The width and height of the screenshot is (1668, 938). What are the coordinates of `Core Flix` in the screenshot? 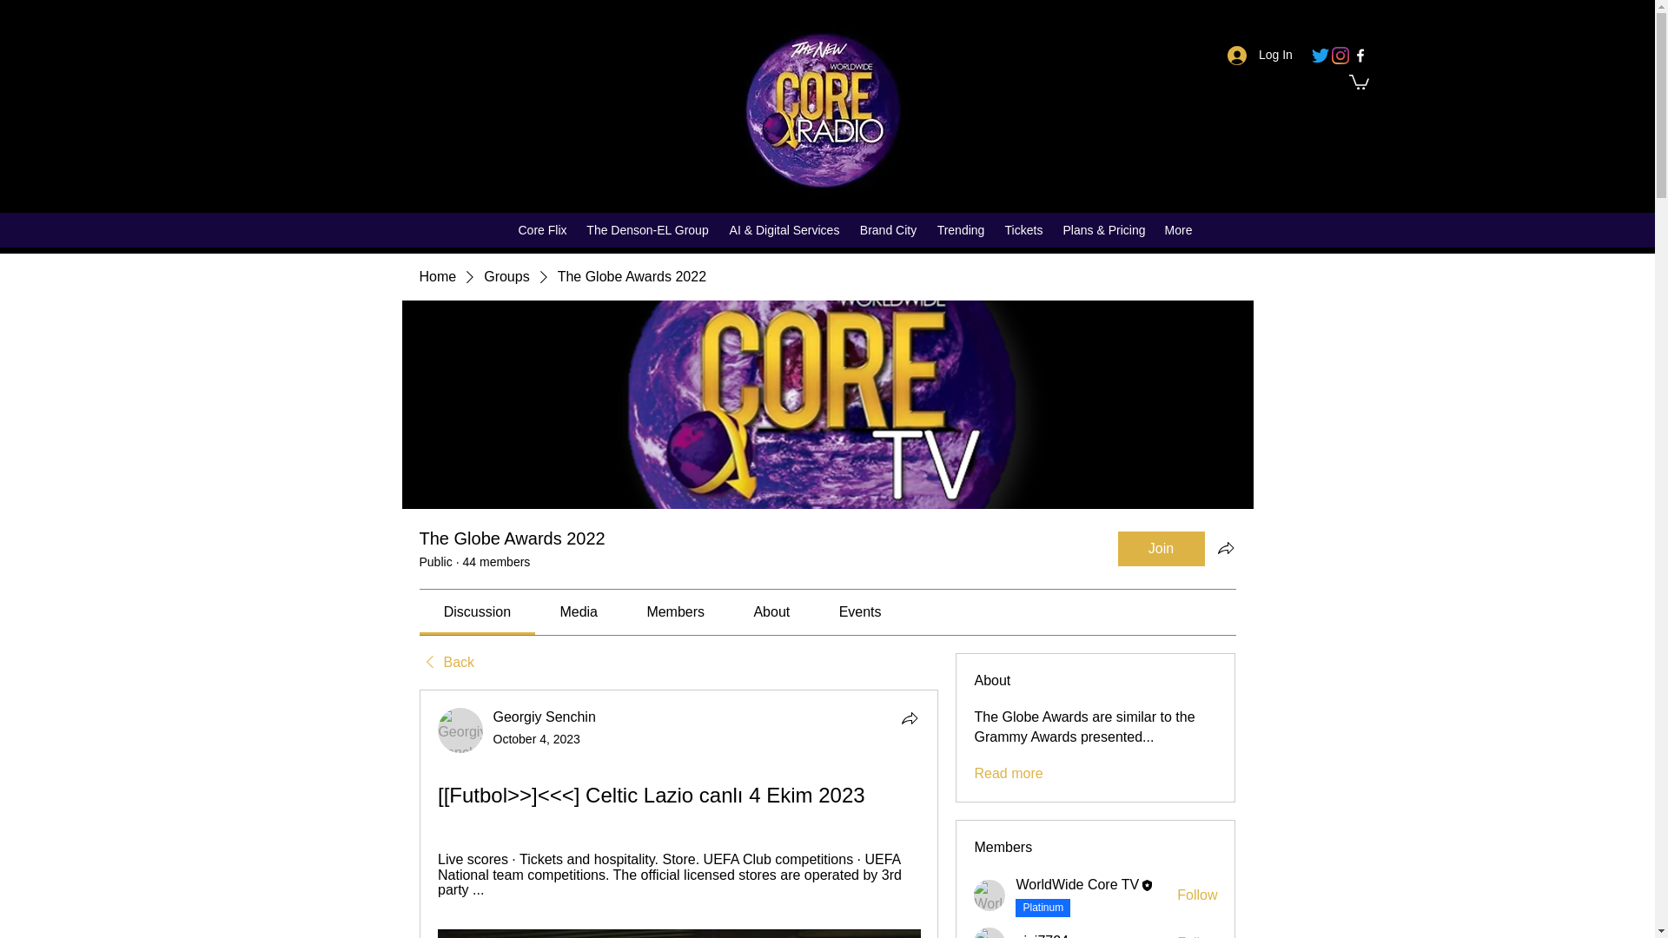 It's located at (542, 229).